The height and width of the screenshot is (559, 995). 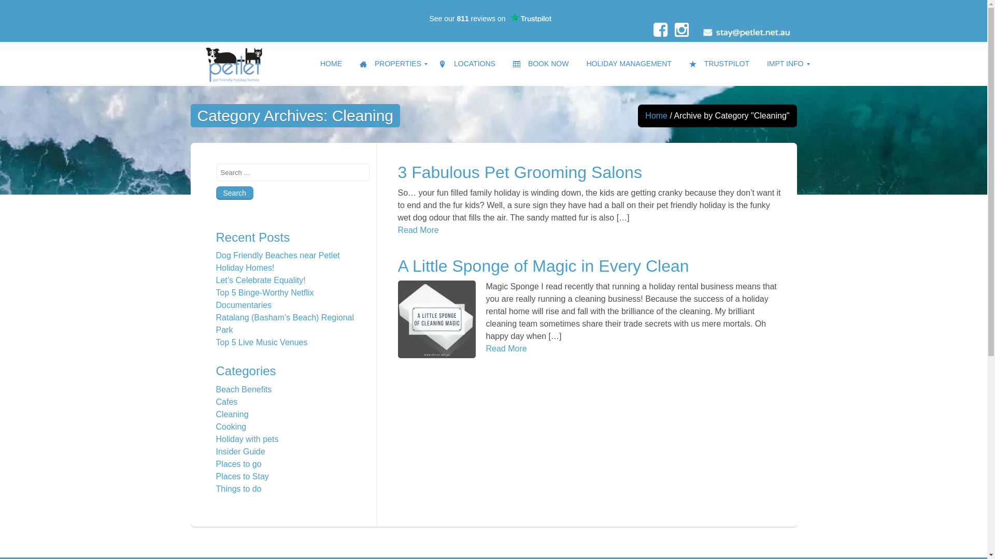 I want to click on Read More, so click(x=419, y=230).